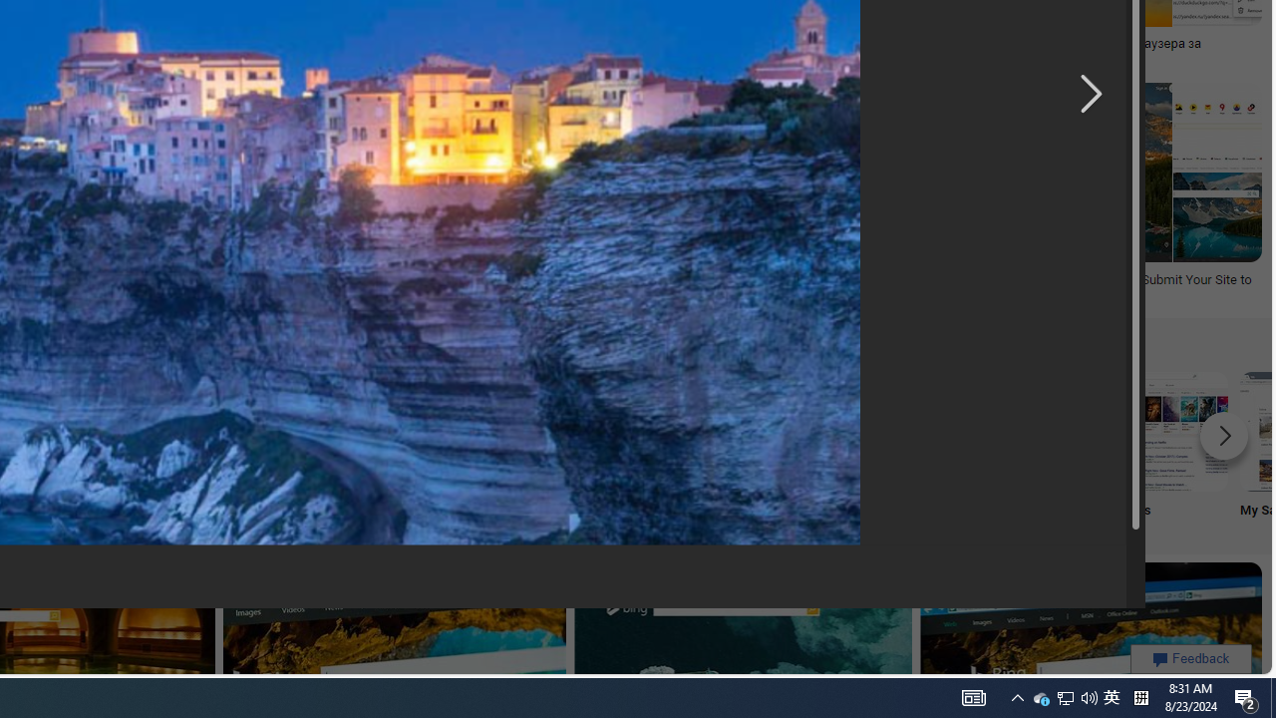 This screenshot has height=718, width=1276. I want to click on Bing Movies Search, so click(1168, 431).